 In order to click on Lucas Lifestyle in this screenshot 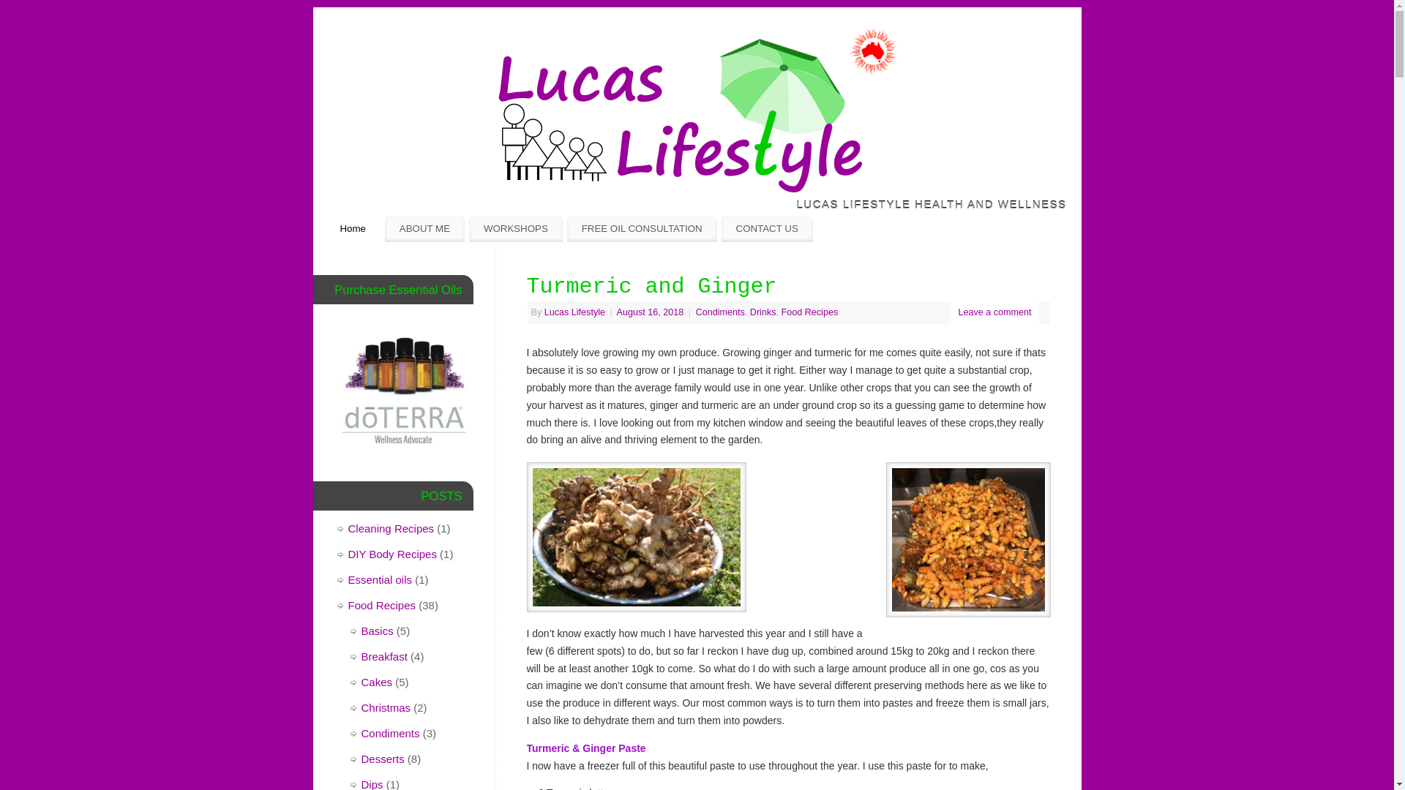, I will do `click(575, 312)`.